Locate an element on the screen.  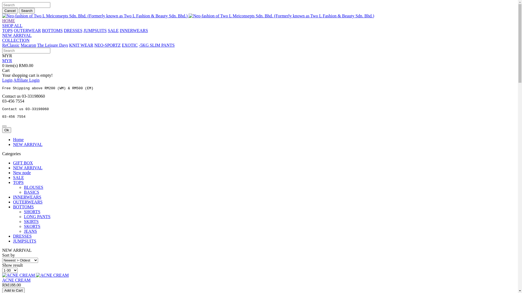
DRESSES is located at coordinates (22, 236).